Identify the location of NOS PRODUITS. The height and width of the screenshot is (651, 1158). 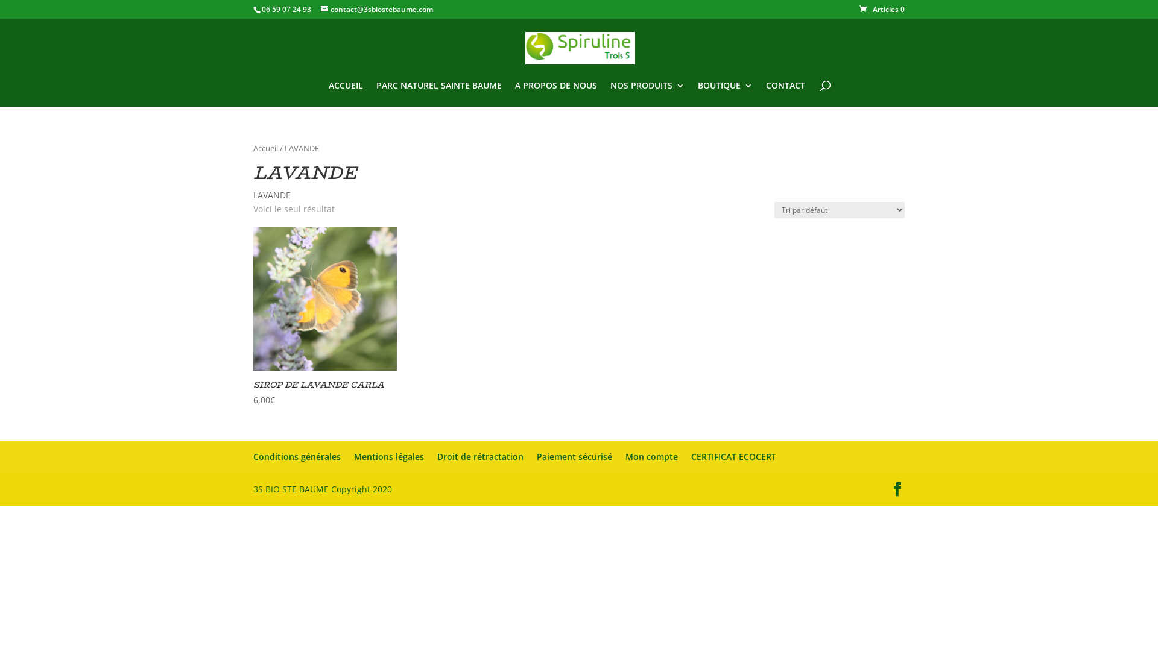
(648, 94).